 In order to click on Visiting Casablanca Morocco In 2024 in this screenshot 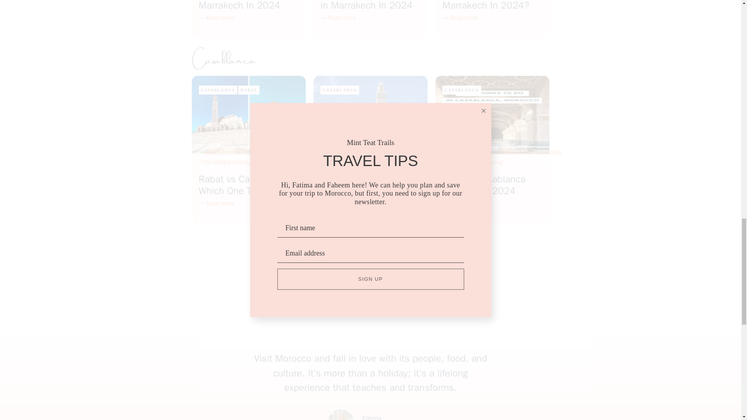, I will do `click(464, 203)`.